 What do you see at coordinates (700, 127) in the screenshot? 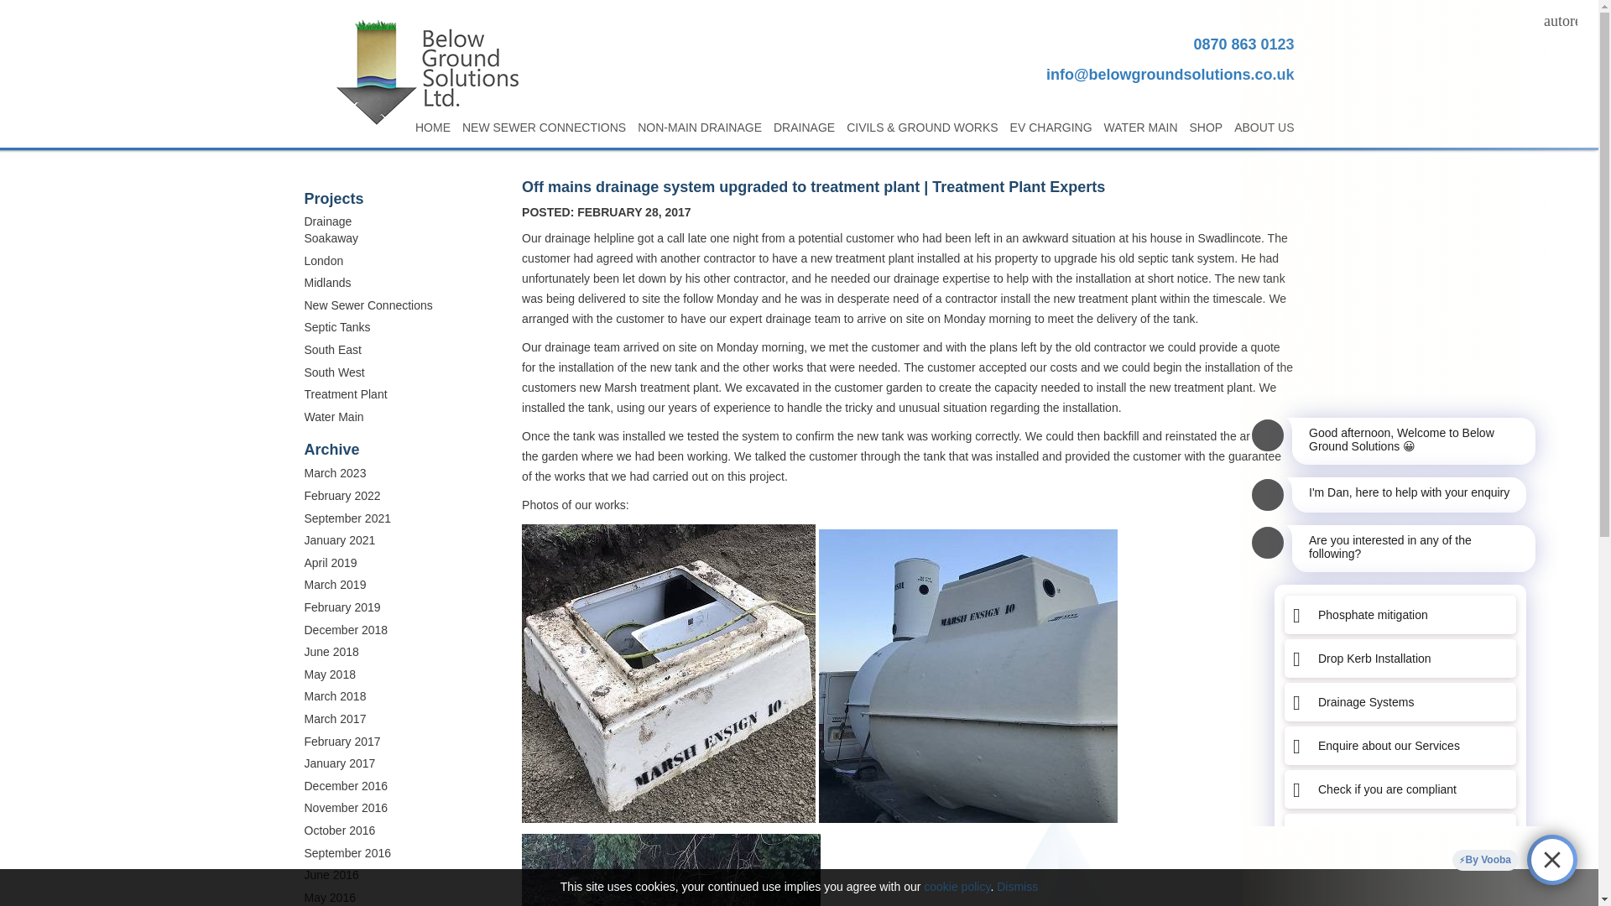
I see `NON-MAIN DRAINAGE` at bounding box center [700, 127].